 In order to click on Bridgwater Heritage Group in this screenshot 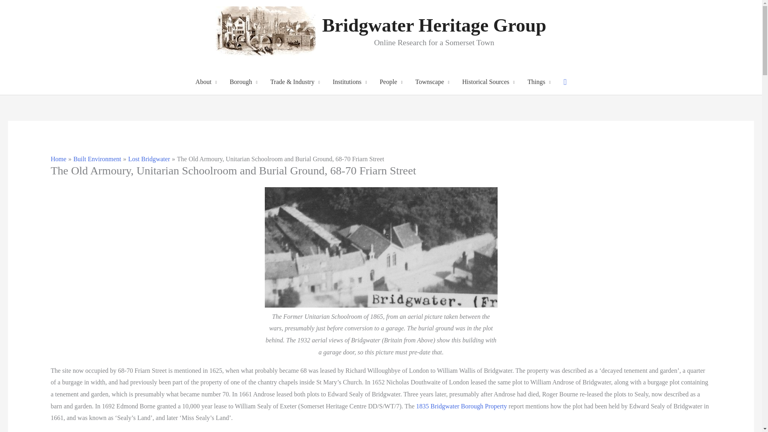, I will do `click(434, 25)`.